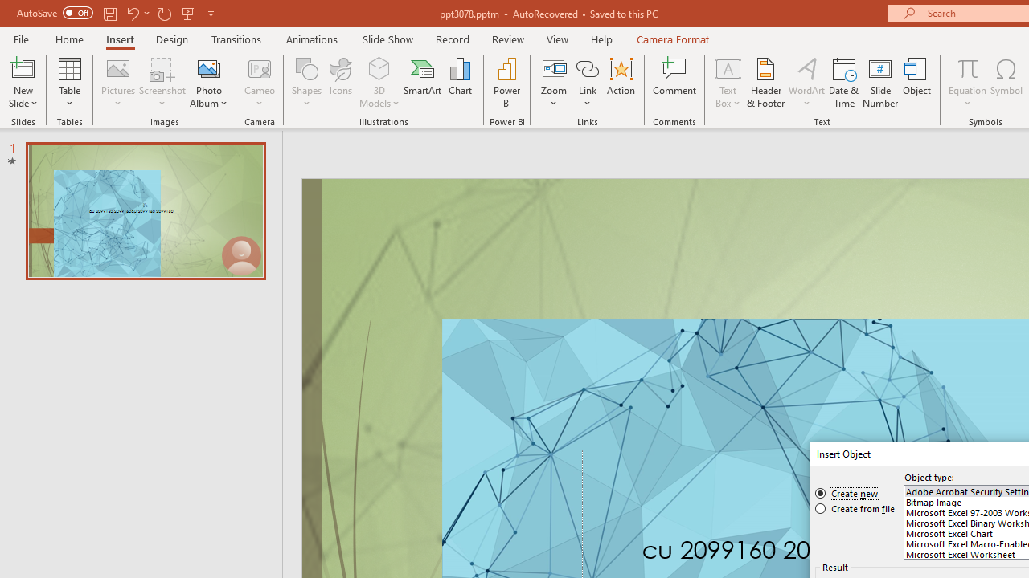 The image size is (1029, 578). I want to click on Camera Format, so click(672, 39).